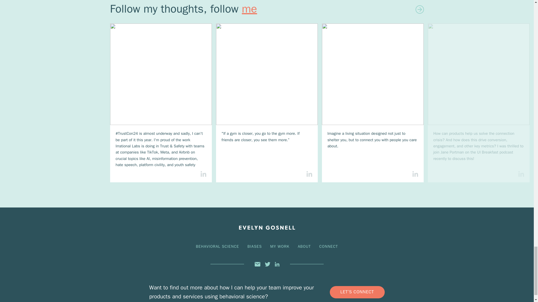 This screenshot has width=538, height=302. What do you see at coordinates (249, 9) in the screenshot?
I see `Follow Evelyn on LinkedIn` at bounding box center [249, 9].